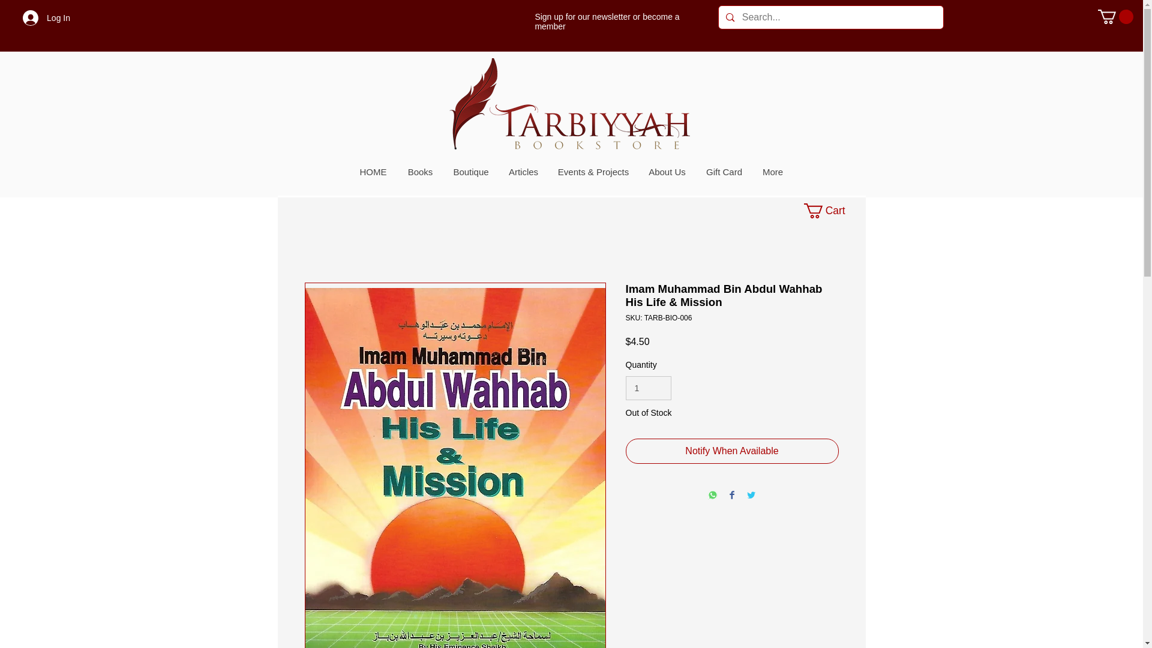 The image size is (1152, 648). What do you see at coordinates (46, 17) in the screenshot?
I see `Log In` at bounding box center [46, 17].